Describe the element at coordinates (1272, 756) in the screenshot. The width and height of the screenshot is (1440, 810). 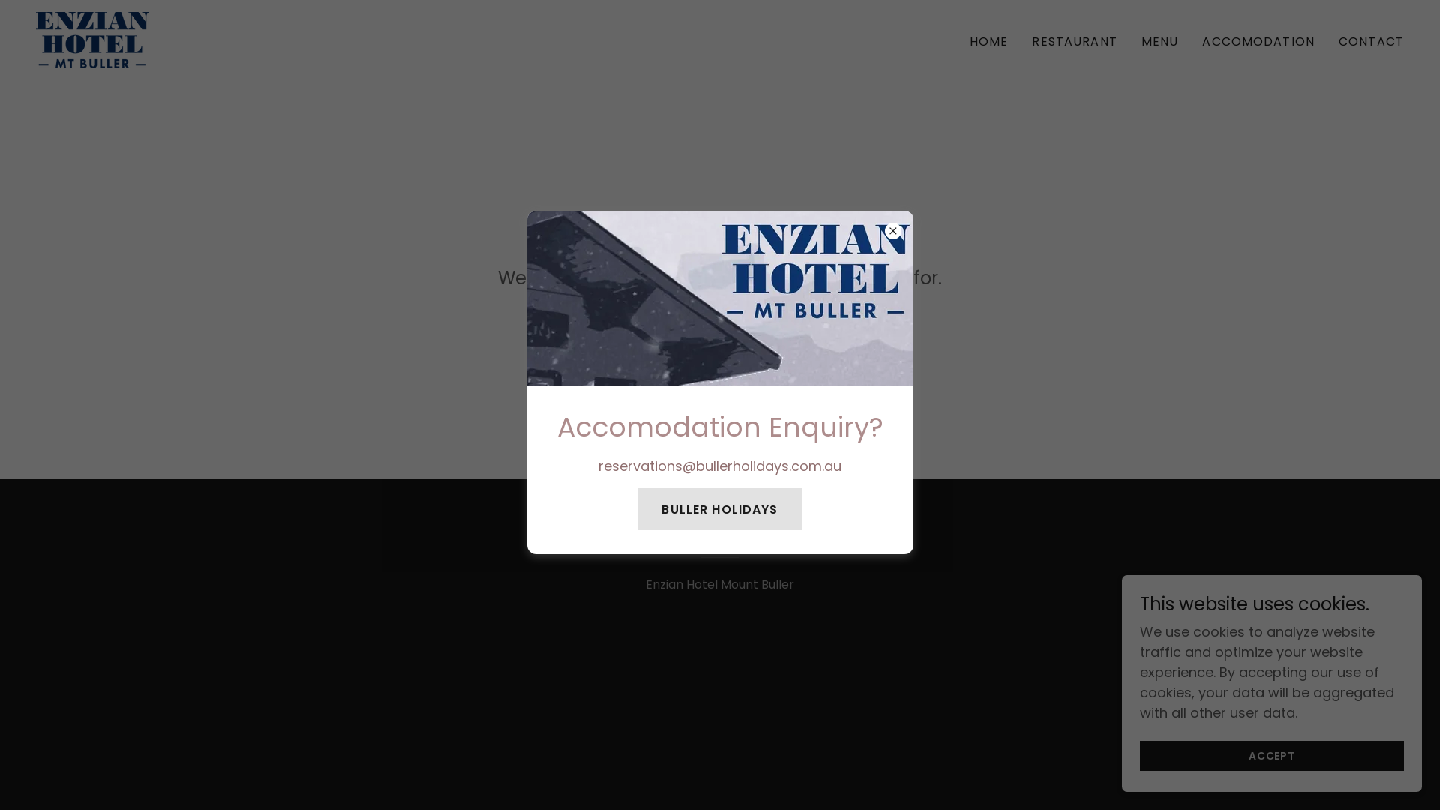
I see `ACCEPT` at that location.